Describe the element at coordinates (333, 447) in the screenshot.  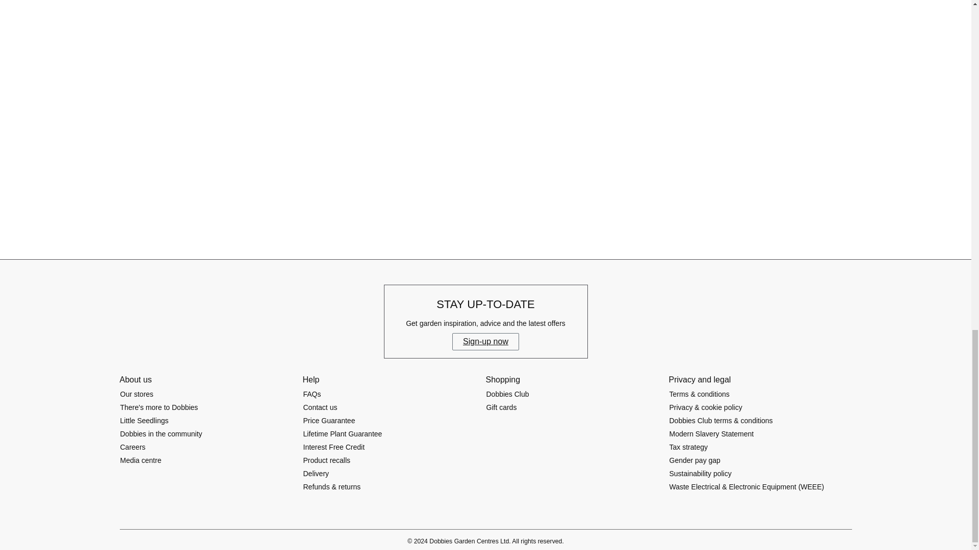
I see `Interest Free Credit` at that location.